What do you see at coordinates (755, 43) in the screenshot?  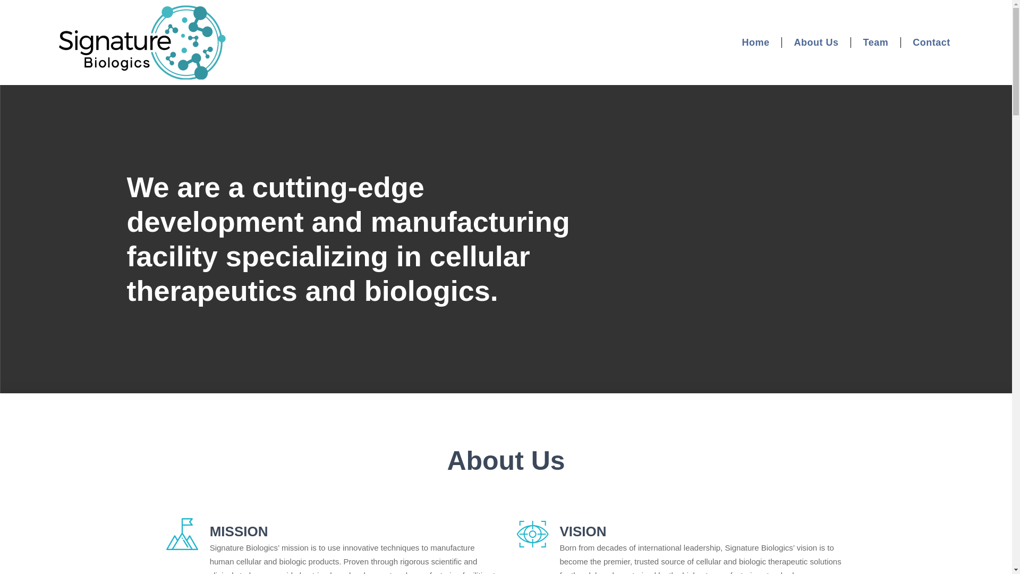 I see `Home` at bounding box center [755, 43].